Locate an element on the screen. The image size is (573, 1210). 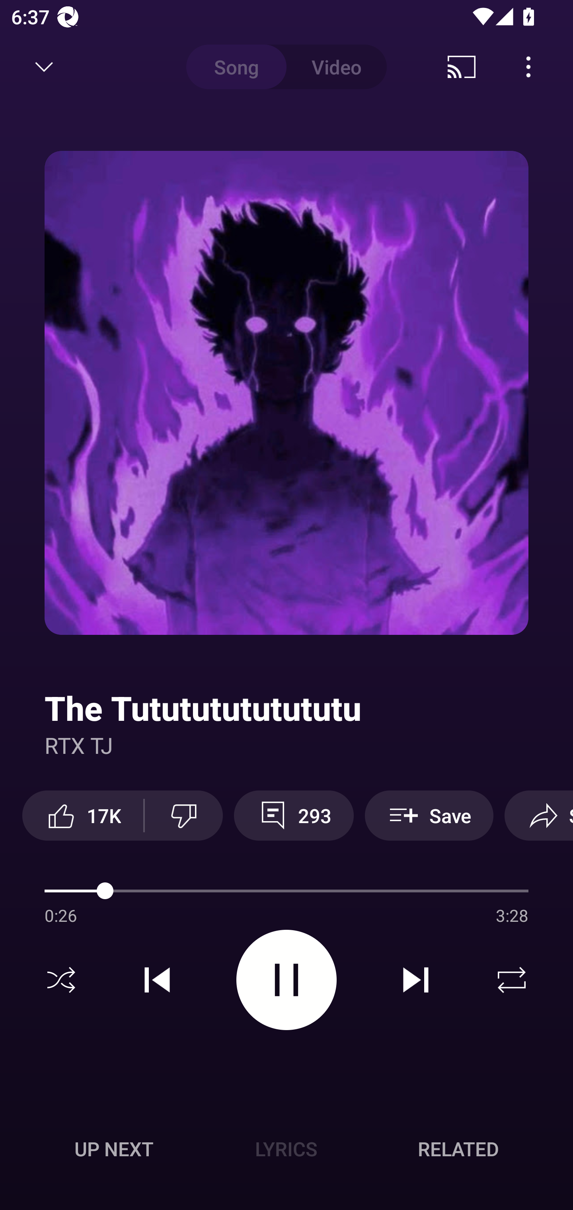
Dislike is located at coordinates (184, 815).